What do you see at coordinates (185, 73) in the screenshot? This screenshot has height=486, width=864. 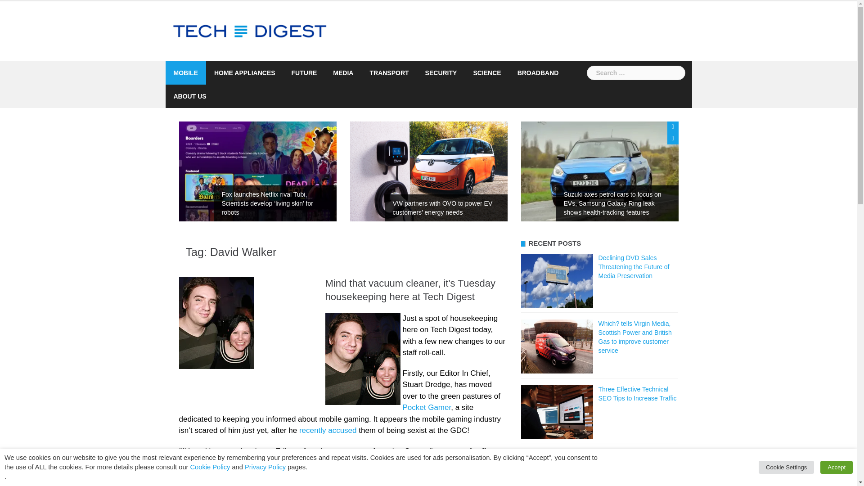 I see `MOBILE` at bounding box center [185, 73].